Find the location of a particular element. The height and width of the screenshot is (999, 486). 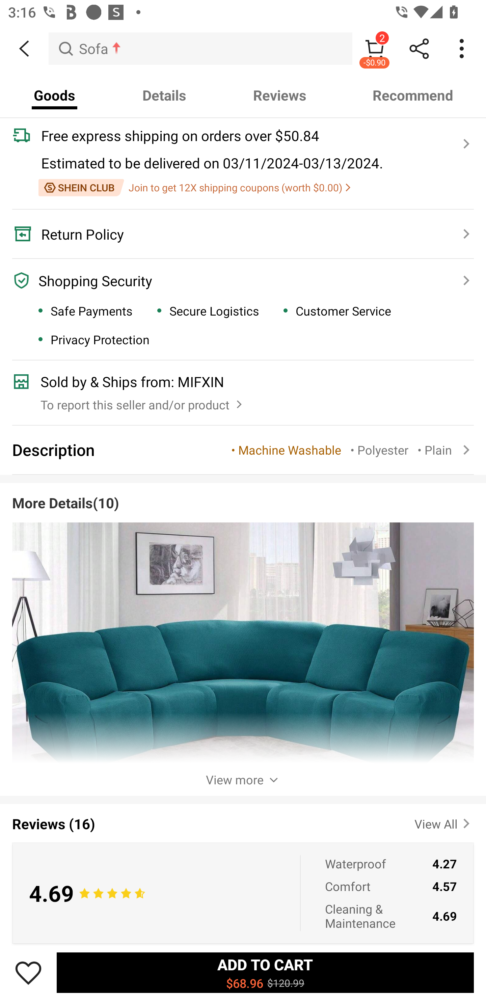

View more is located at coordinates (243, 780).